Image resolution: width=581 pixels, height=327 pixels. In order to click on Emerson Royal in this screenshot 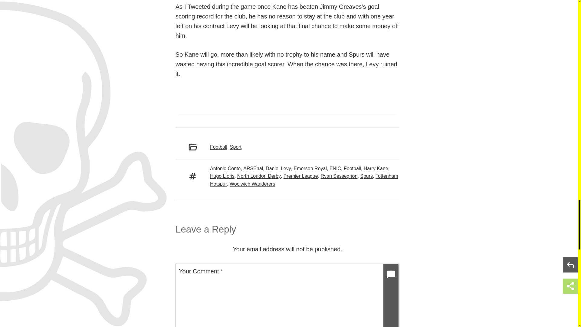, I will do `click(310, 168)`.